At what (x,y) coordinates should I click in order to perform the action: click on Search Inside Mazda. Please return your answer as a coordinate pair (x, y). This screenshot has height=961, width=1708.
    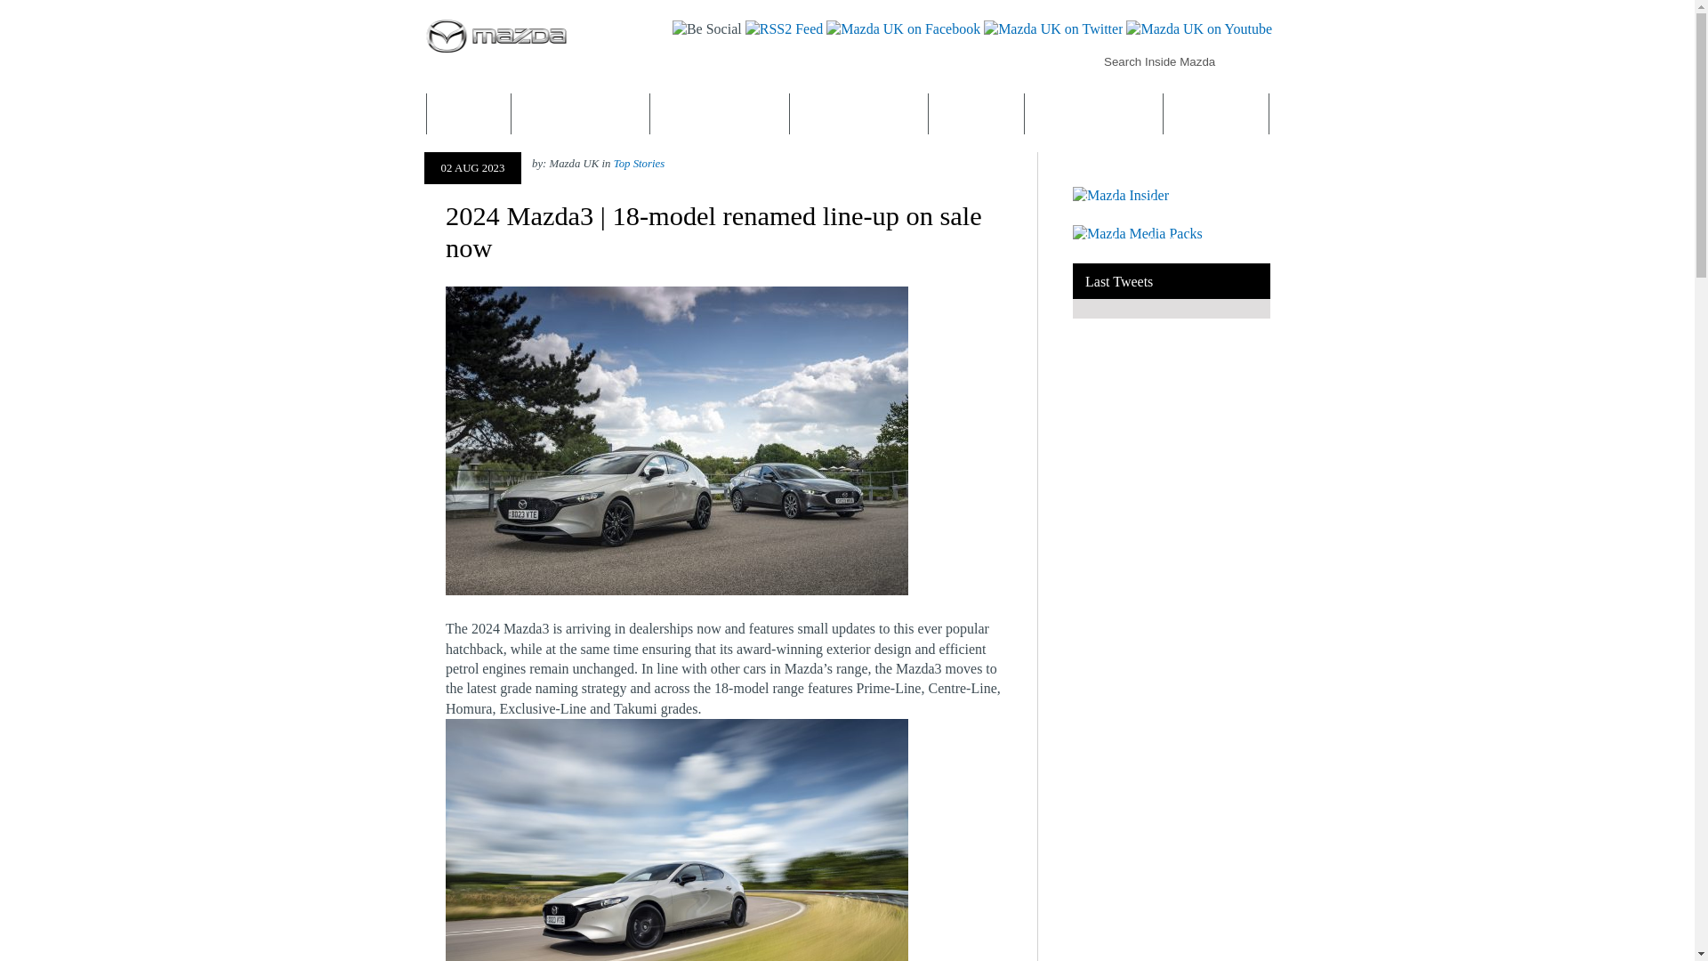
    Looking at the image, I should click on (1172, 61).